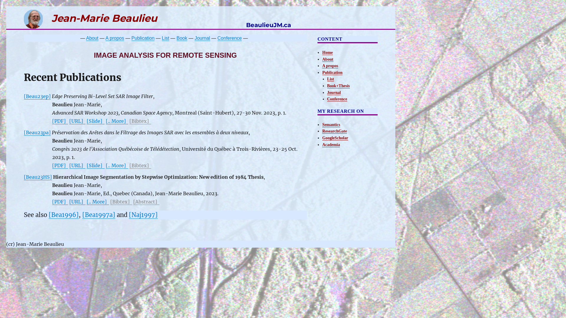 This screenshot has height=318, width=566. Describe the element at coordinates (60, 202) in the screenshot. I see `[PDF]  ` at that location.